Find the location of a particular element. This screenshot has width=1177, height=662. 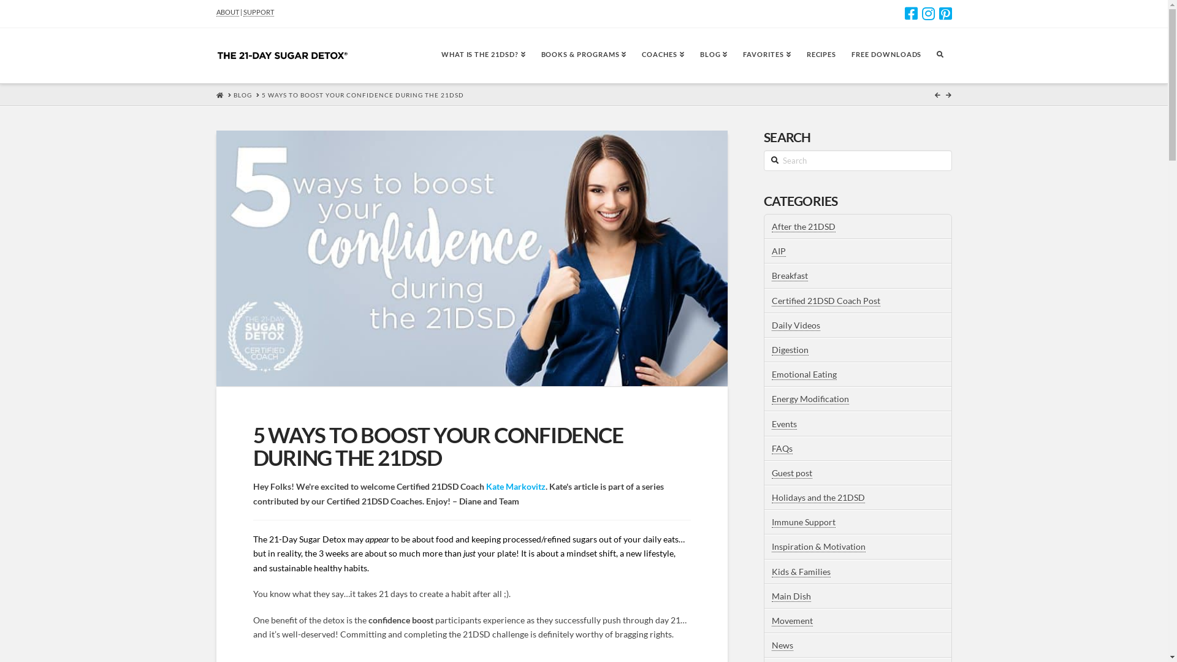

AIP is located at coordinates (779, 251).